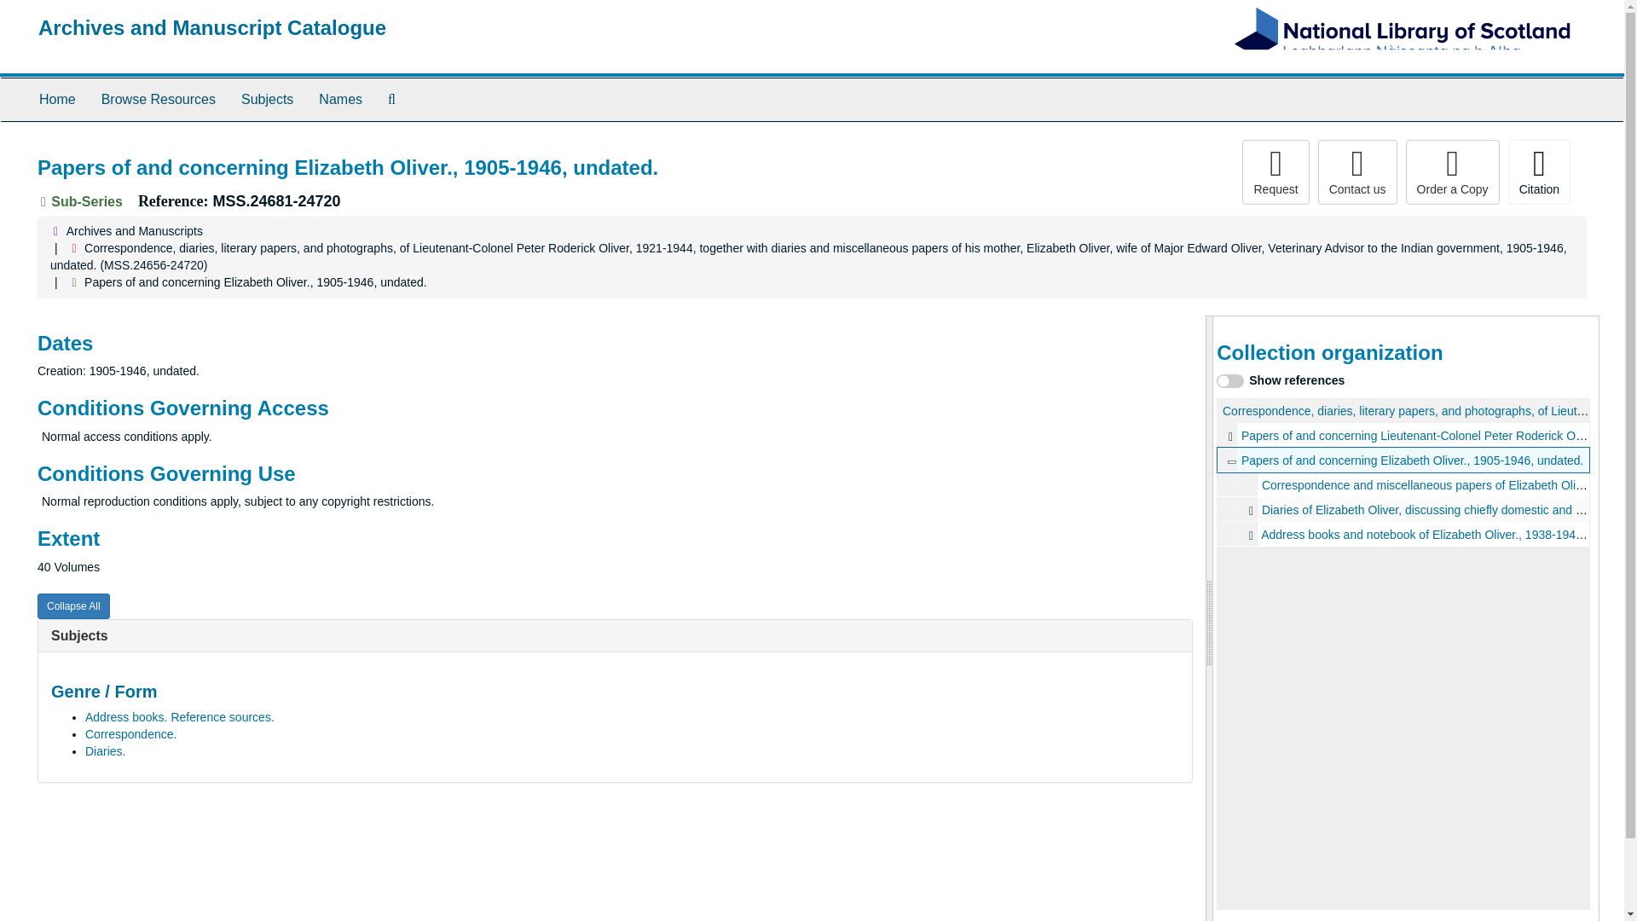 This screenshot has width=1637, height=921. What do you see at coordinates (1270, 172) in the screenshot?
I see `Page Actions` at bounding box center [1270, 172].